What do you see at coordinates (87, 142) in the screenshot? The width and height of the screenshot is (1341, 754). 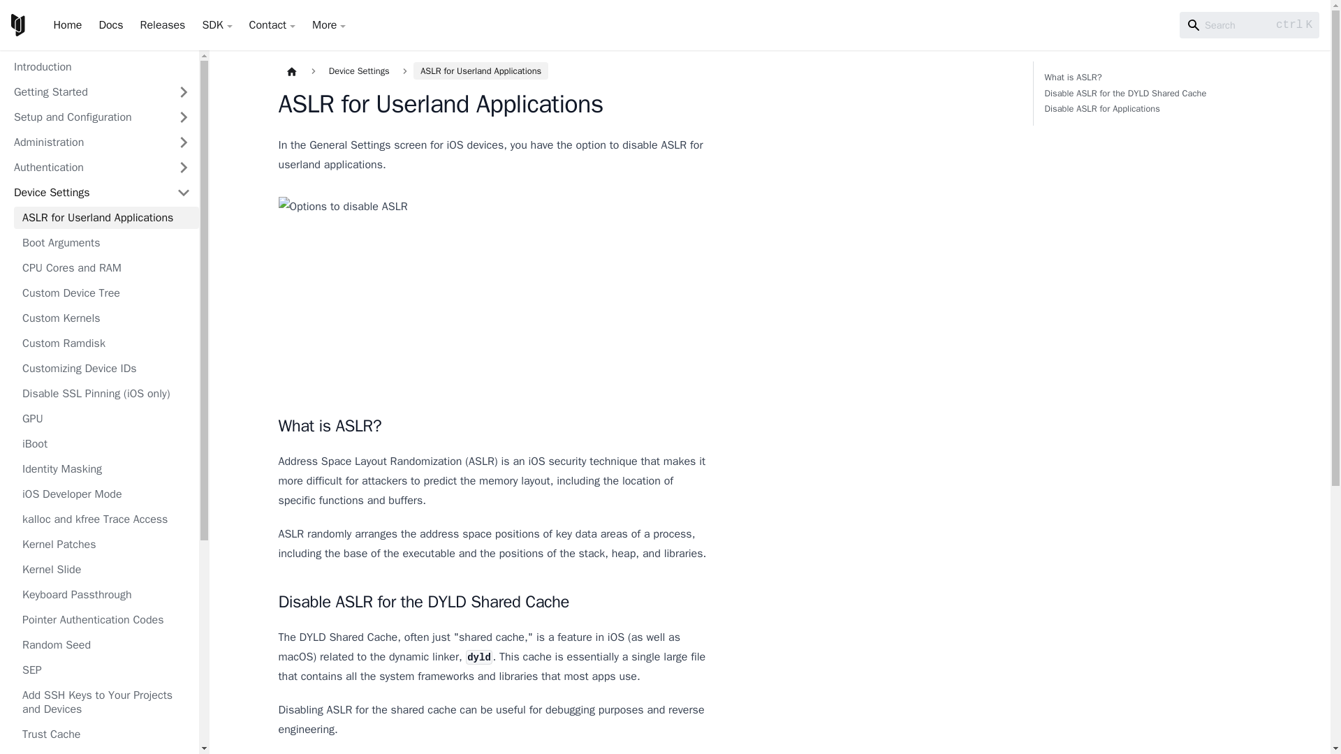 I see `Administration` at bounding box center [87, 142].